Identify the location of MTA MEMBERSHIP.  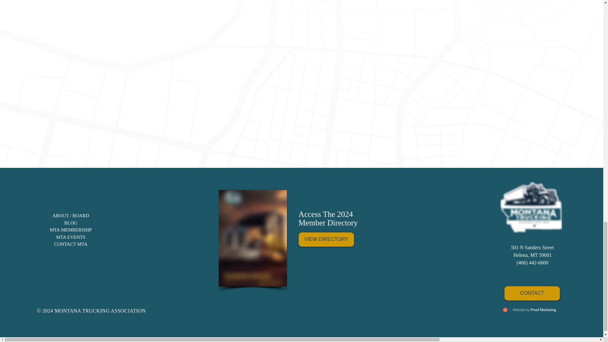
(71, 230).